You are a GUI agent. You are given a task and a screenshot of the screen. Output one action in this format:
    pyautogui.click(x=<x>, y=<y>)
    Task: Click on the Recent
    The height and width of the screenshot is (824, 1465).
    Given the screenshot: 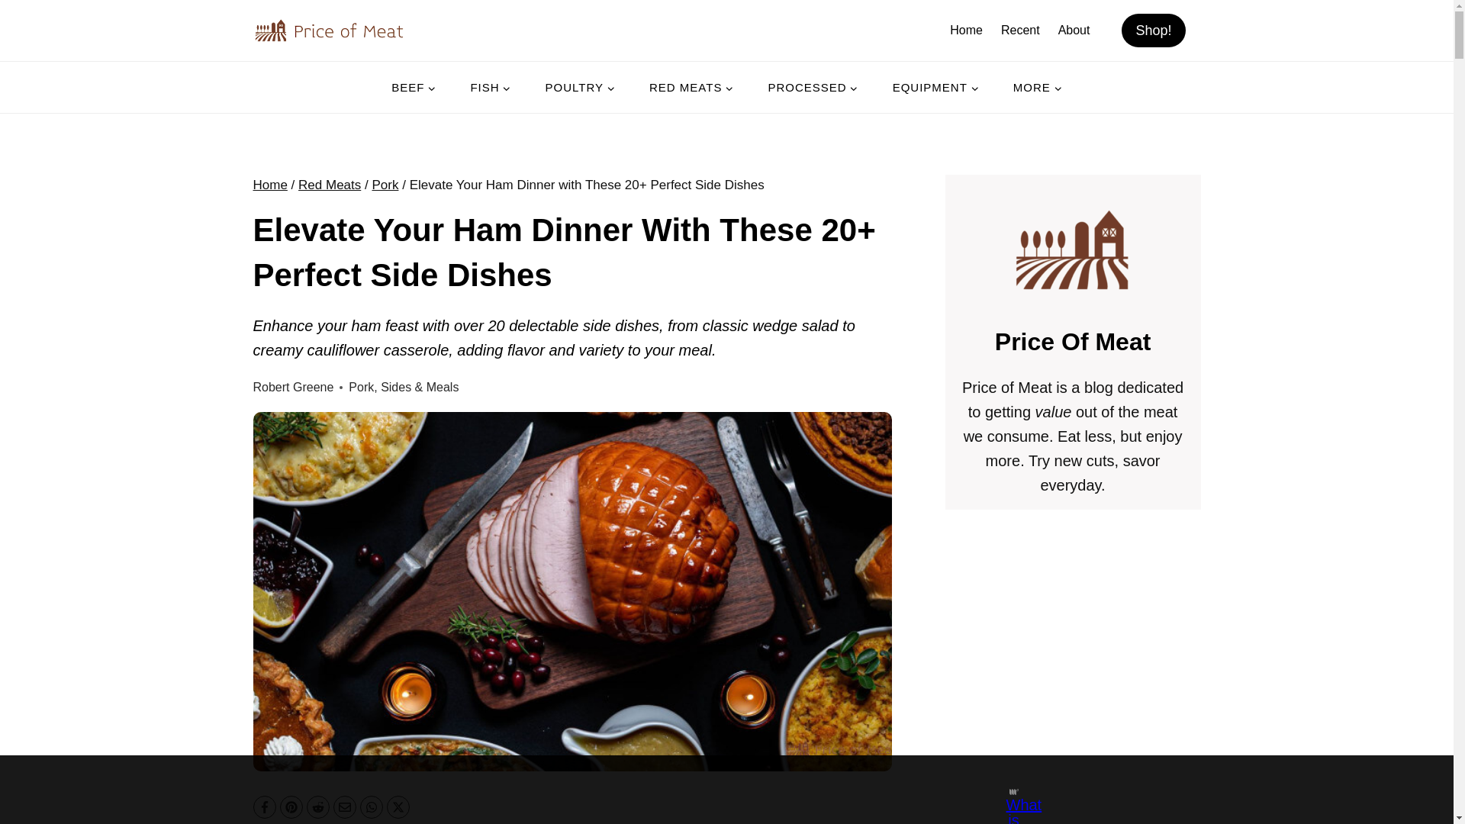 What is the action you would take?
    pyautogui.click(x=1019, y=31)
    